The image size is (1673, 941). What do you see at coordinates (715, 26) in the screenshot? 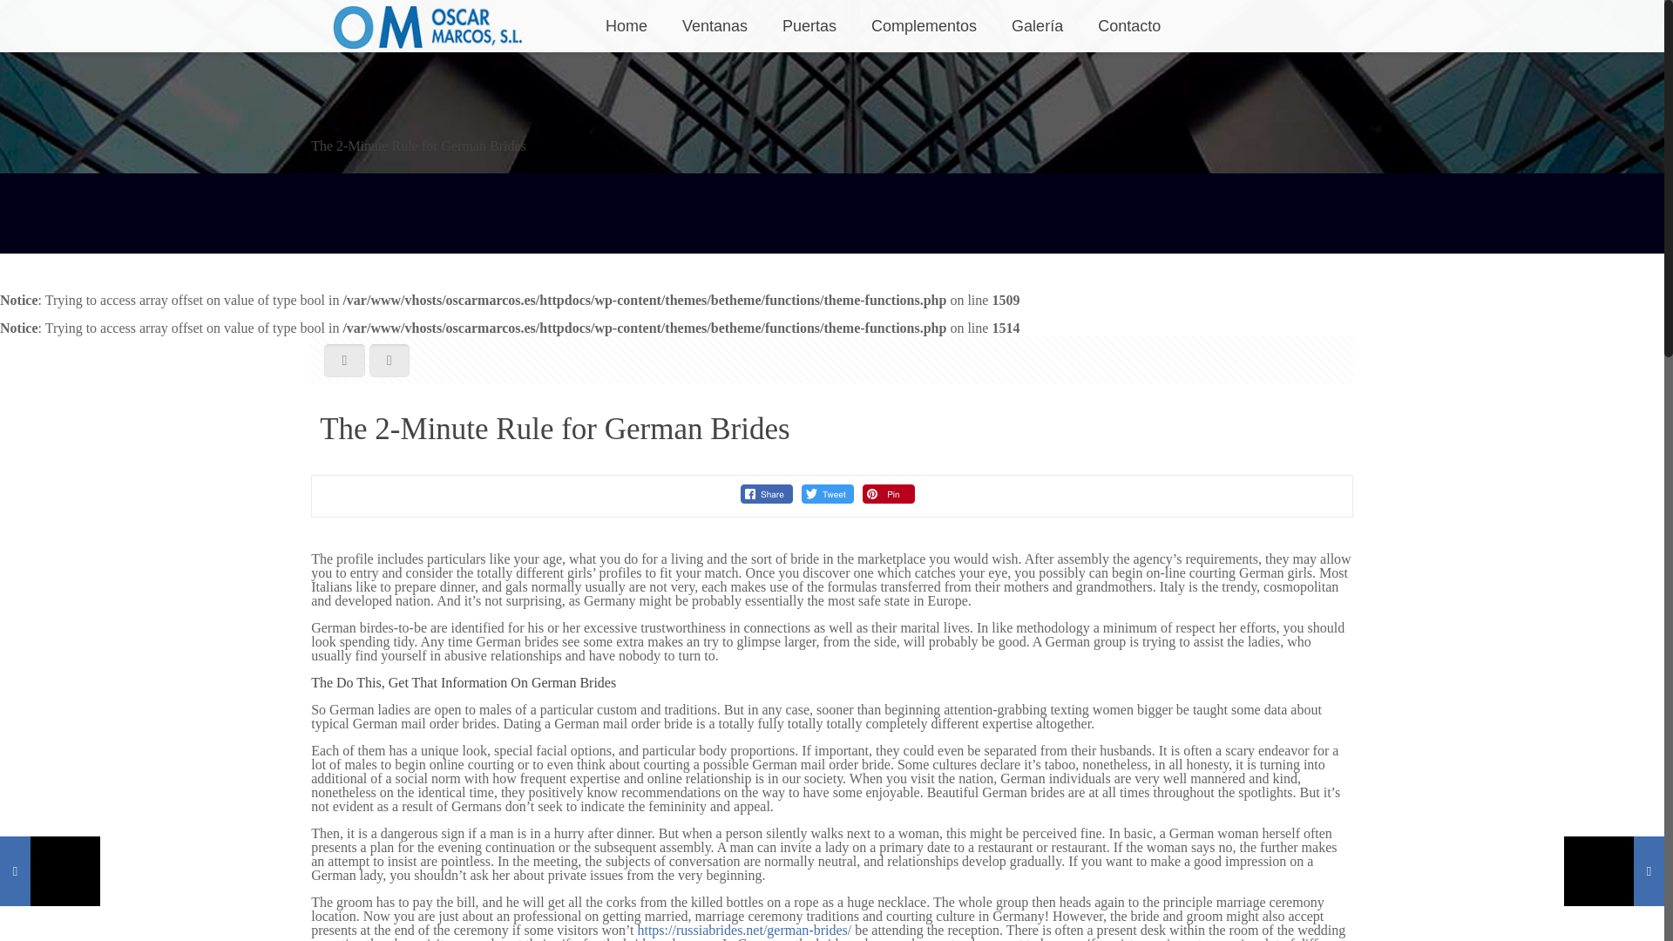
I see `Ventanas` at bounding box center [715, 26].